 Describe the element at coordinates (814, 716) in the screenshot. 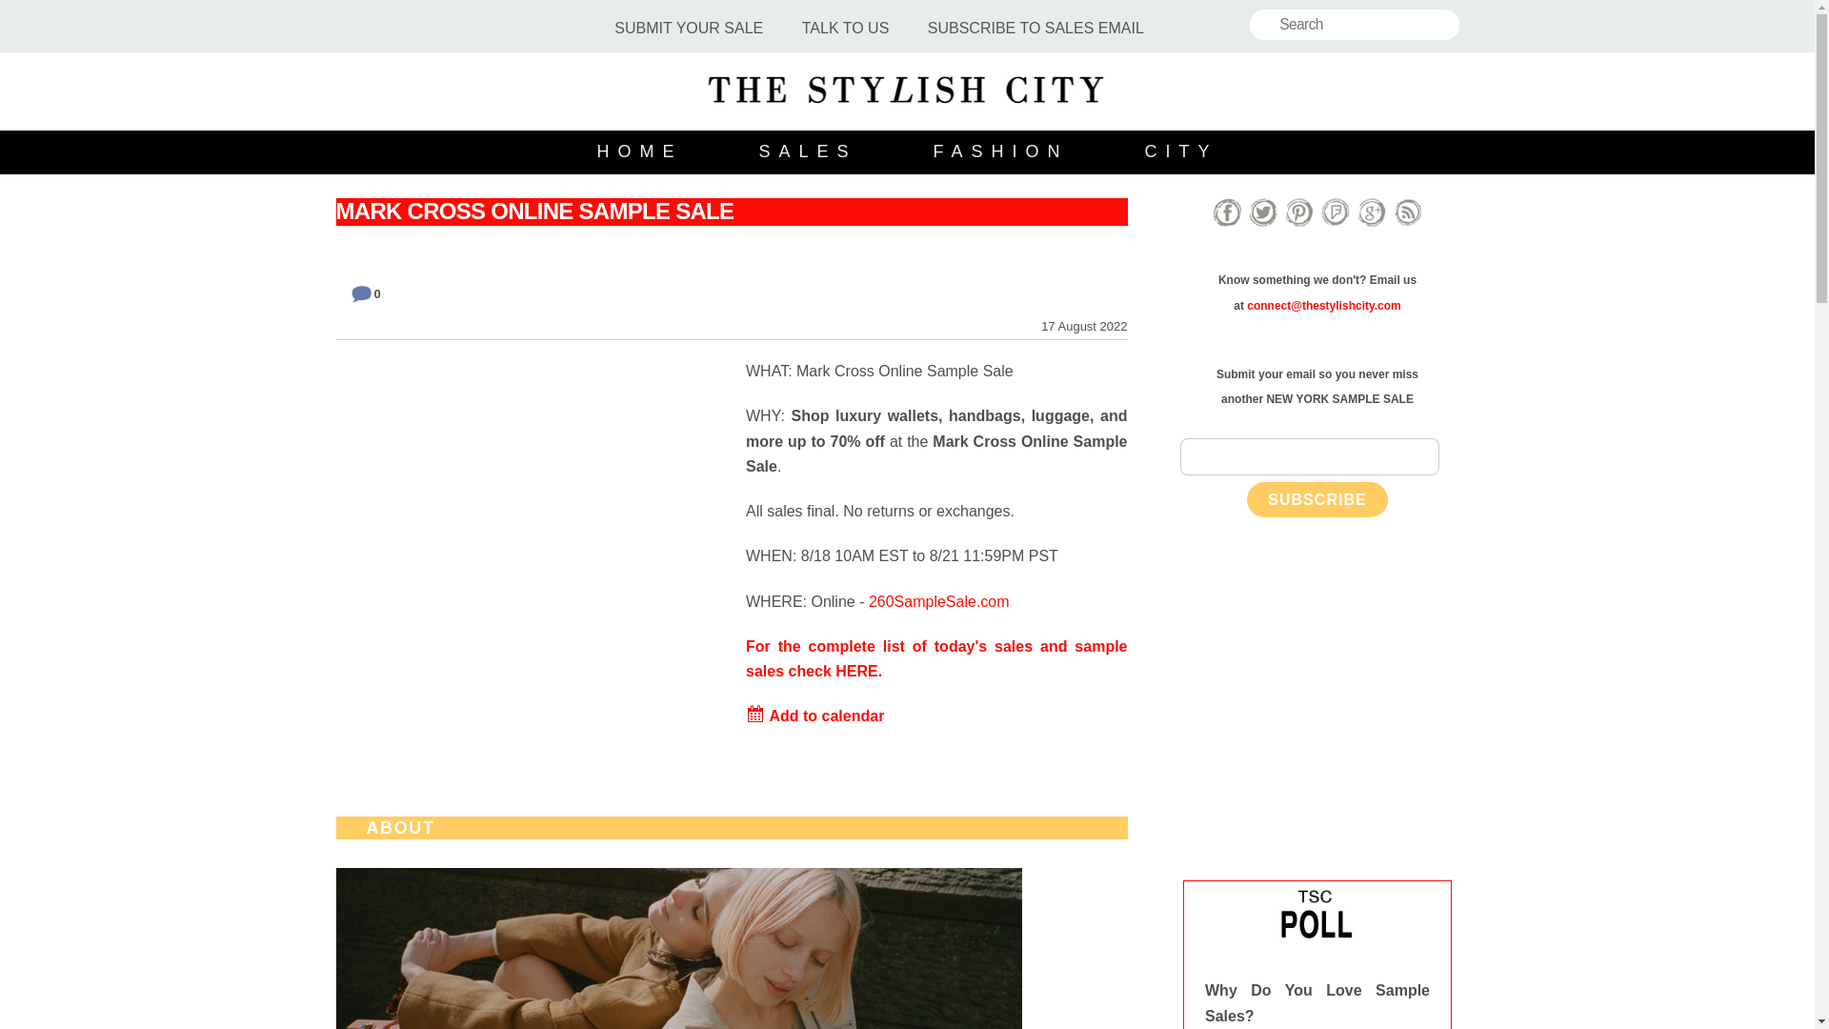

I see `Add to calendar` at that location.